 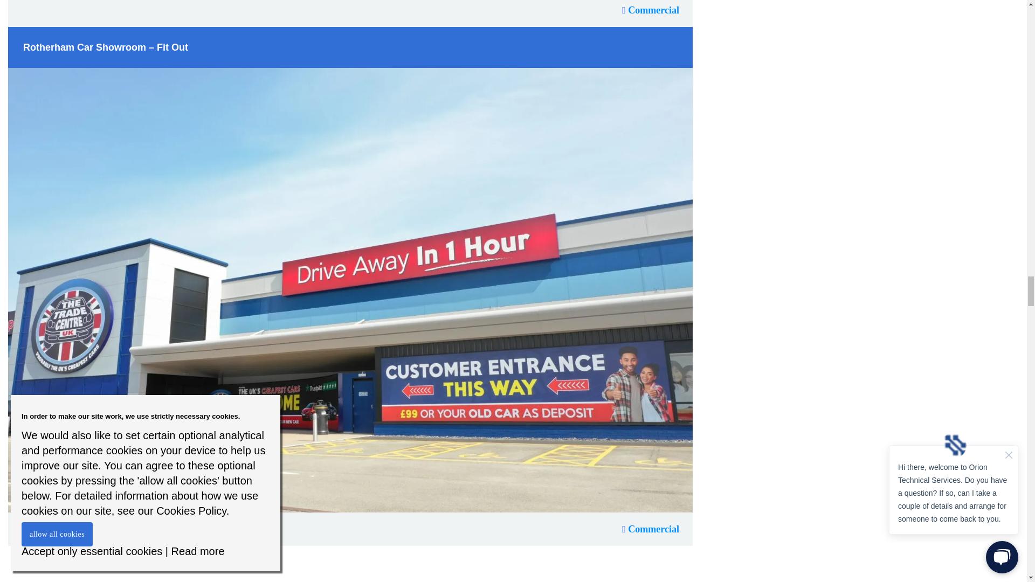 I want to click on Commercial, so click(x=650, y=10).